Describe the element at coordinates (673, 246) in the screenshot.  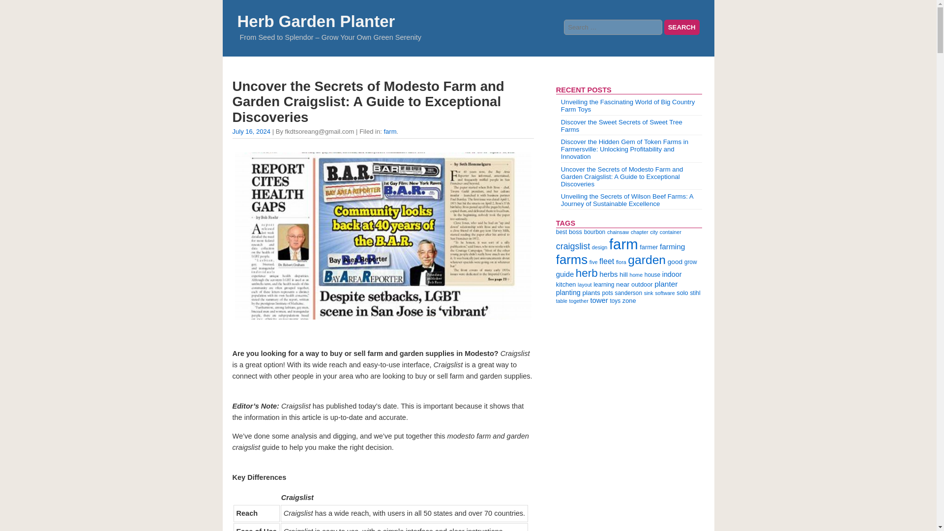
I see `farming` at that location.